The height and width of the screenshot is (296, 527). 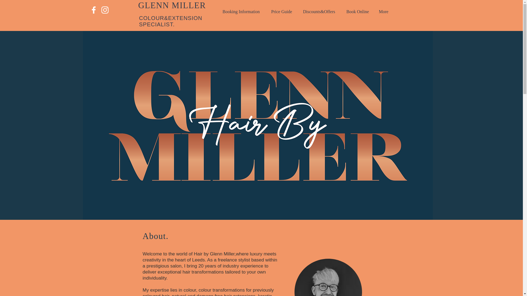 What do you see at coordinates (157, 236) in the screenshot?
I see `About. ` at bounding box center [157, 236].